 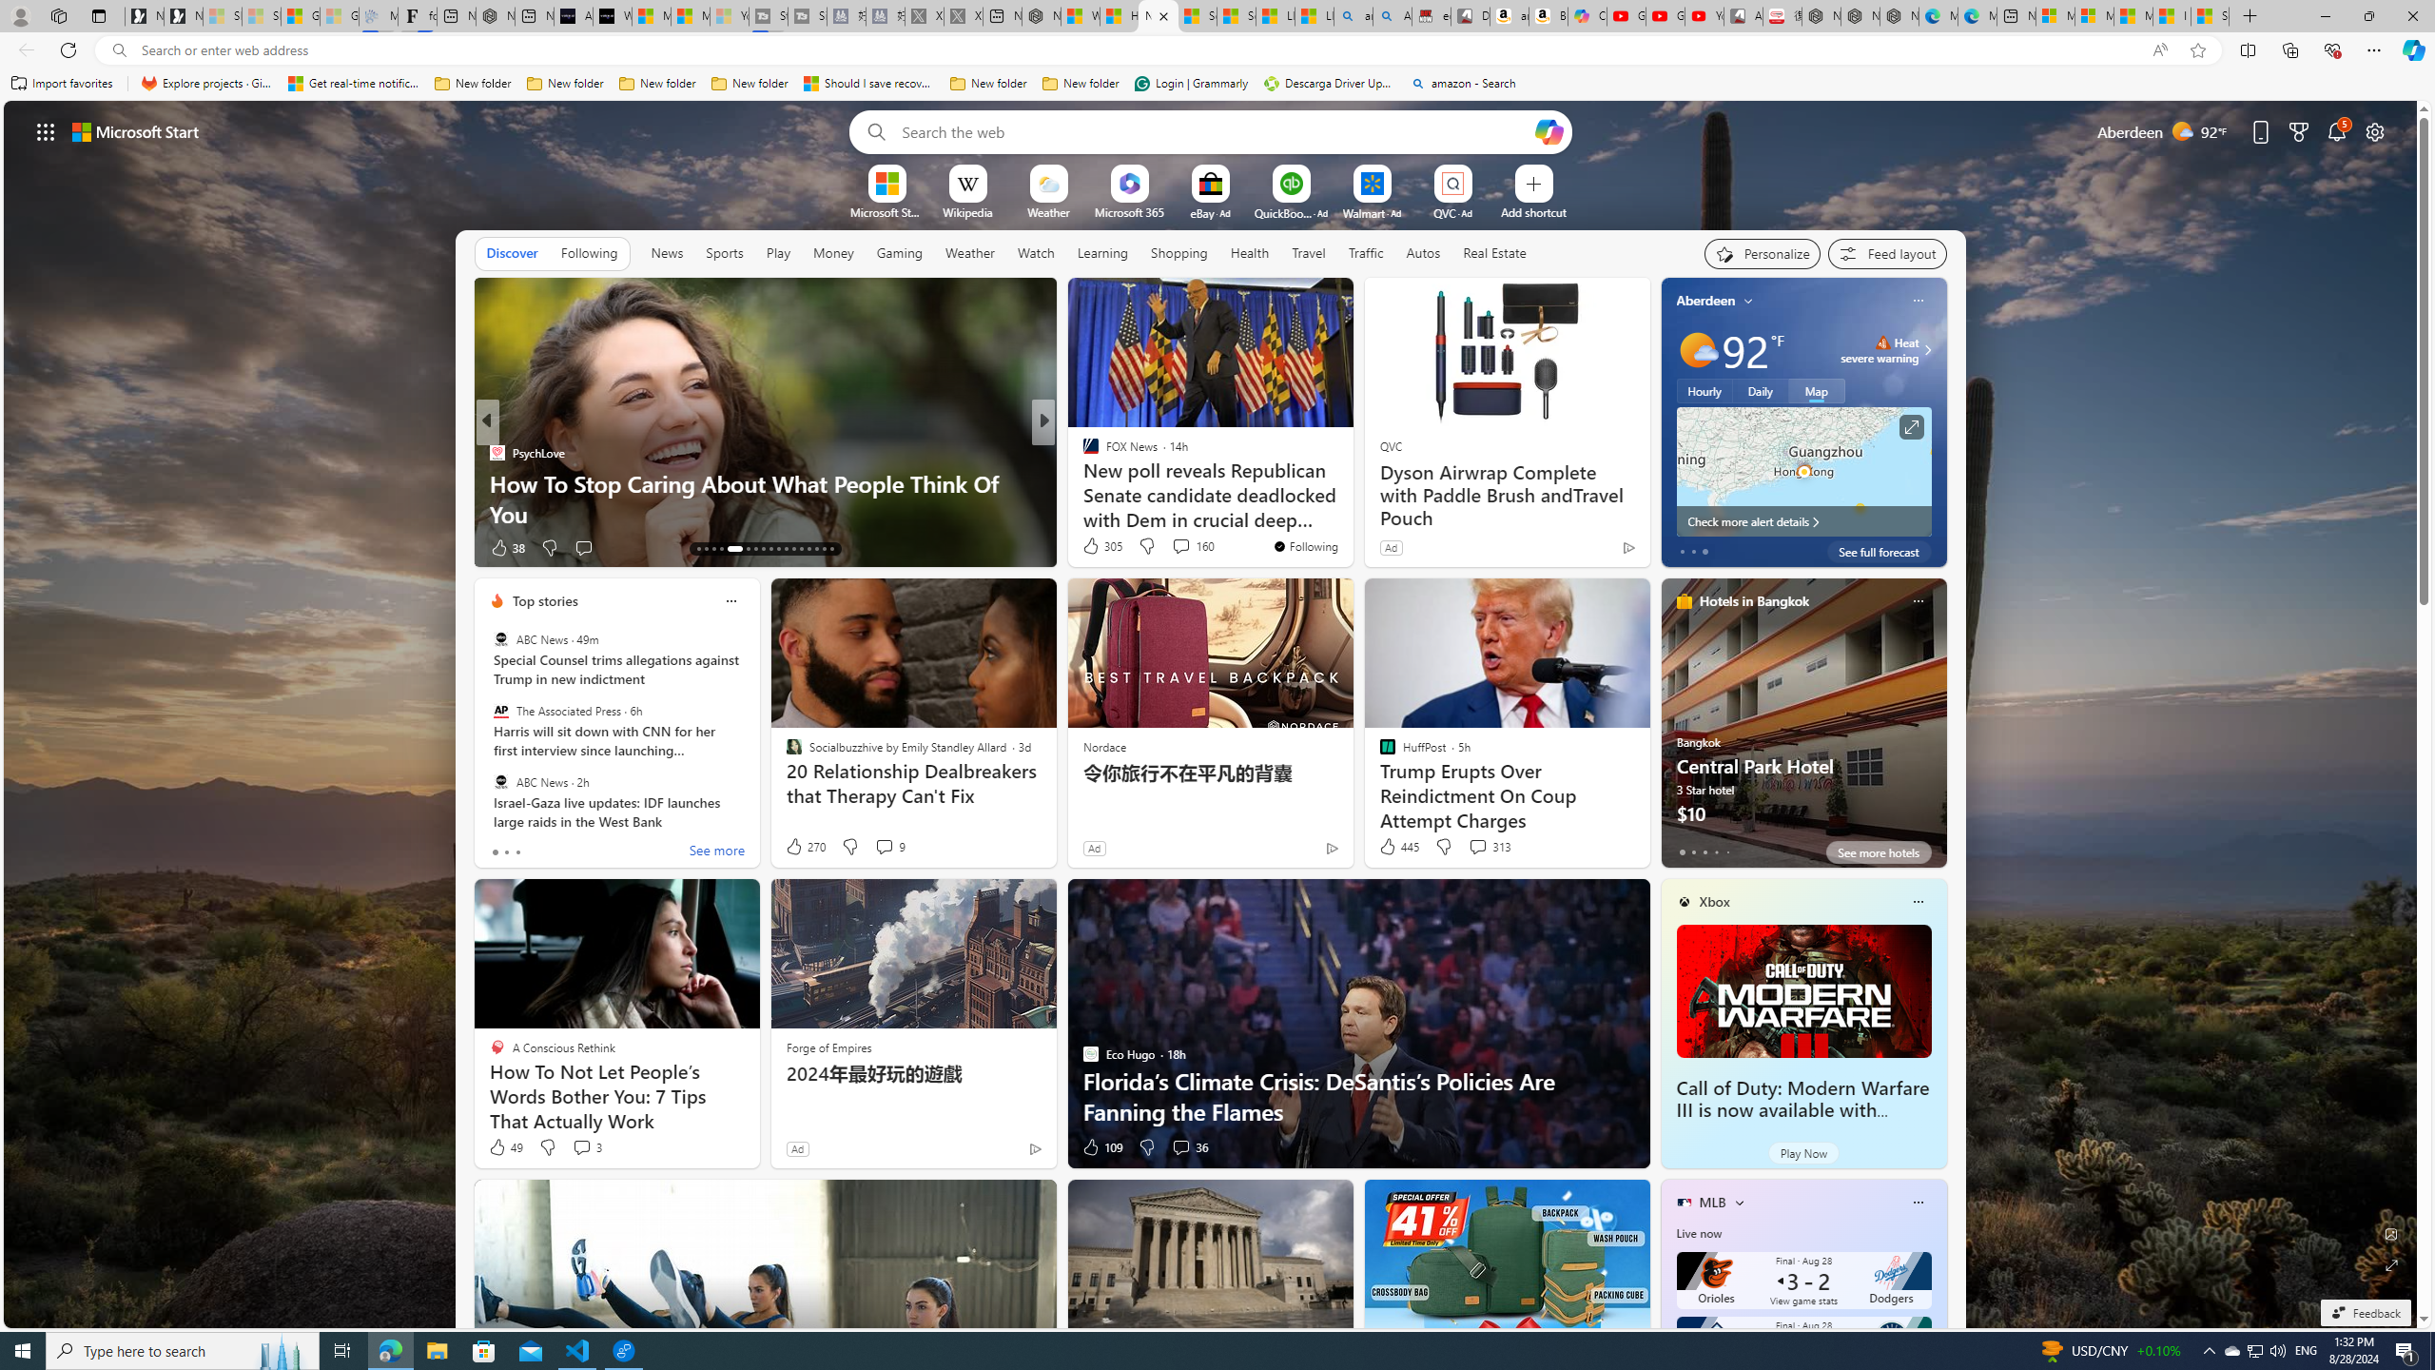 I want to click on AutomationID: tab-22, so click(x=778, y=549).